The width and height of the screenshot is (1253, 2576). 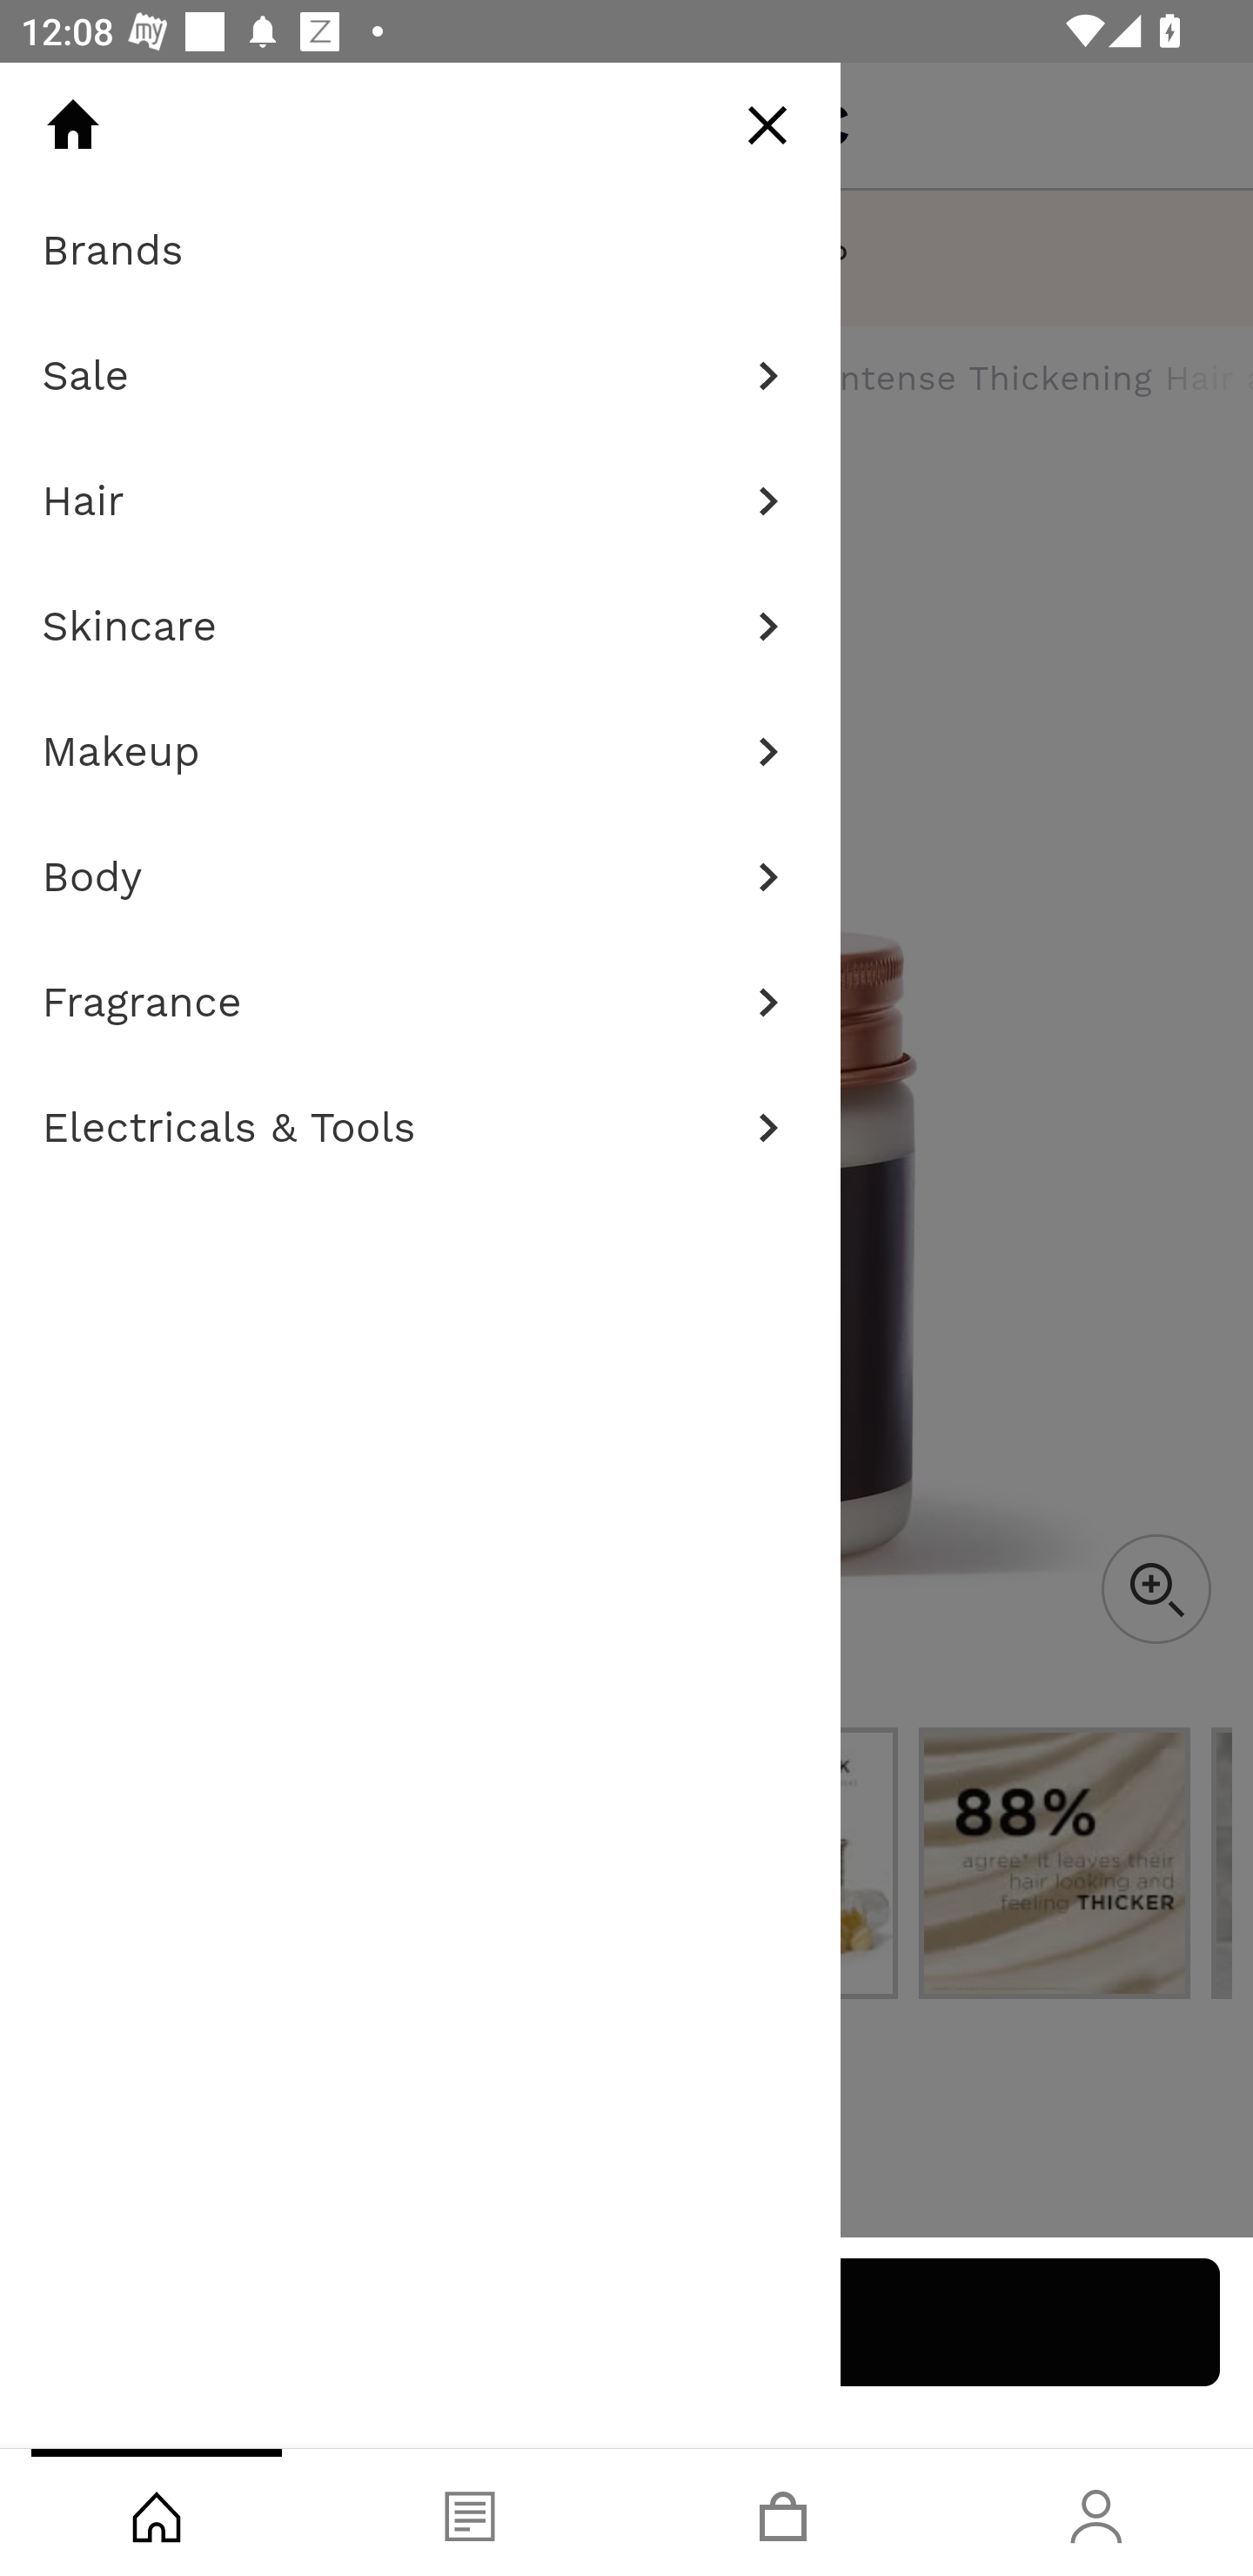 I want to click on Close Menu, so click(x=767, y=124).